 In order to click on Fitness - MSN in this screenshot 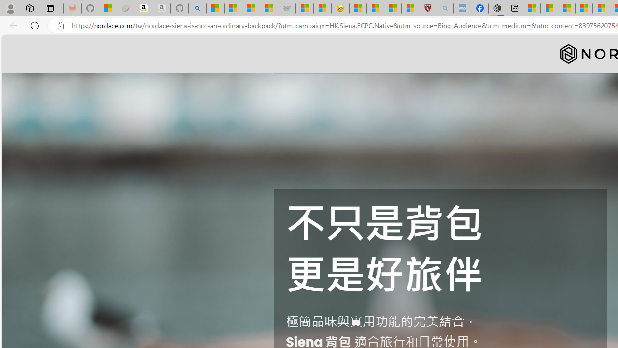, I will do `click(601, 9)`.